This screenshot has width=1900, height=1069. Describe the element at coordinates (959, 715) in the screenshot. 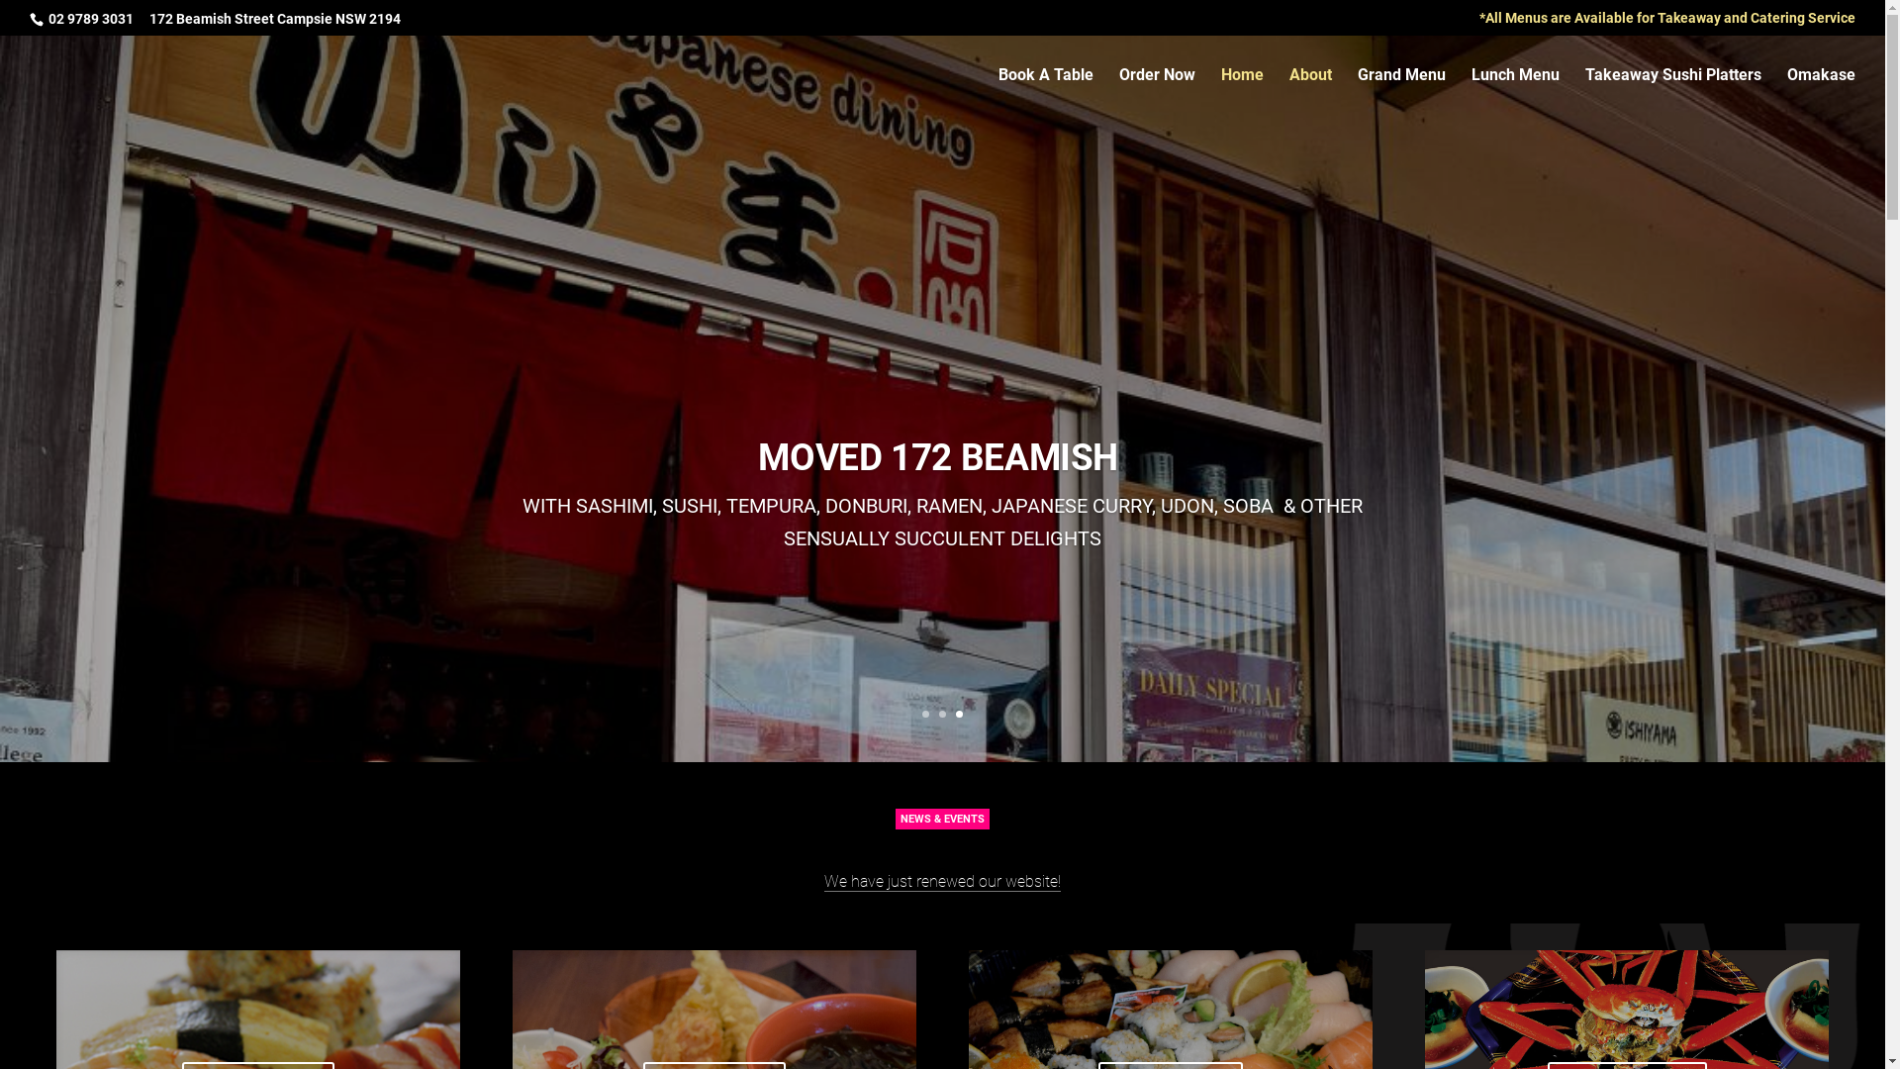

I see `3` at that location.